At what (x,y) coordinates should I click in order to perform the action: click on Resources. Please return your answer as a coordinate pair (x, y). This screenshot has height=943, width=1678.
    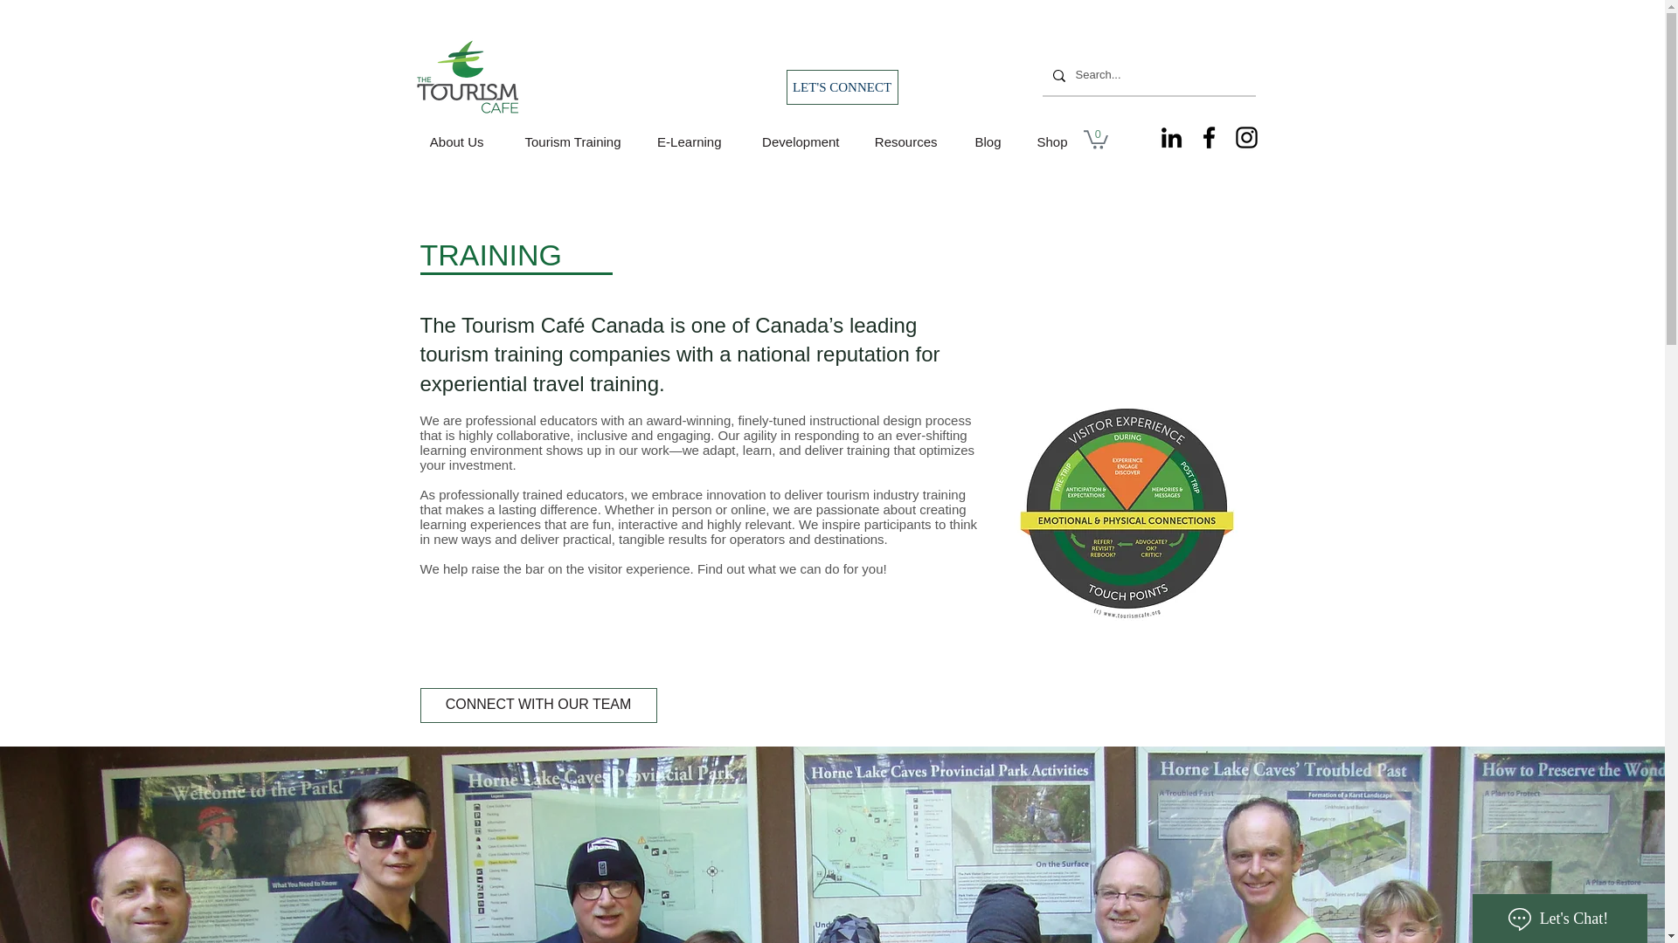
    Looking at the image, I should click on (902, 141).